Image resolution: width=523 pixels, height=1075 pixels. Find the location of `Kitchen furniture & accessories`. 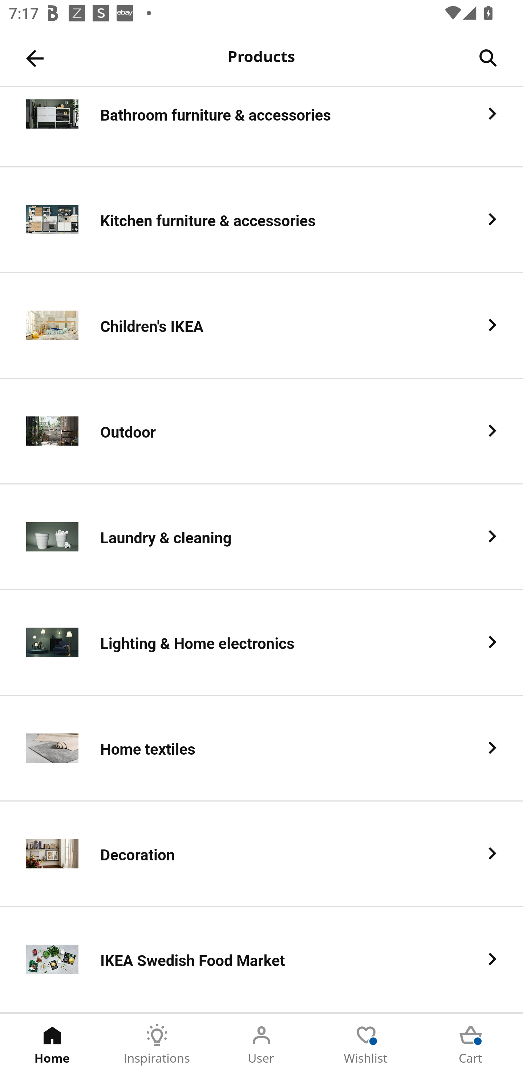

Kitchen furniture & accessories is located at coordinates (261, 220).